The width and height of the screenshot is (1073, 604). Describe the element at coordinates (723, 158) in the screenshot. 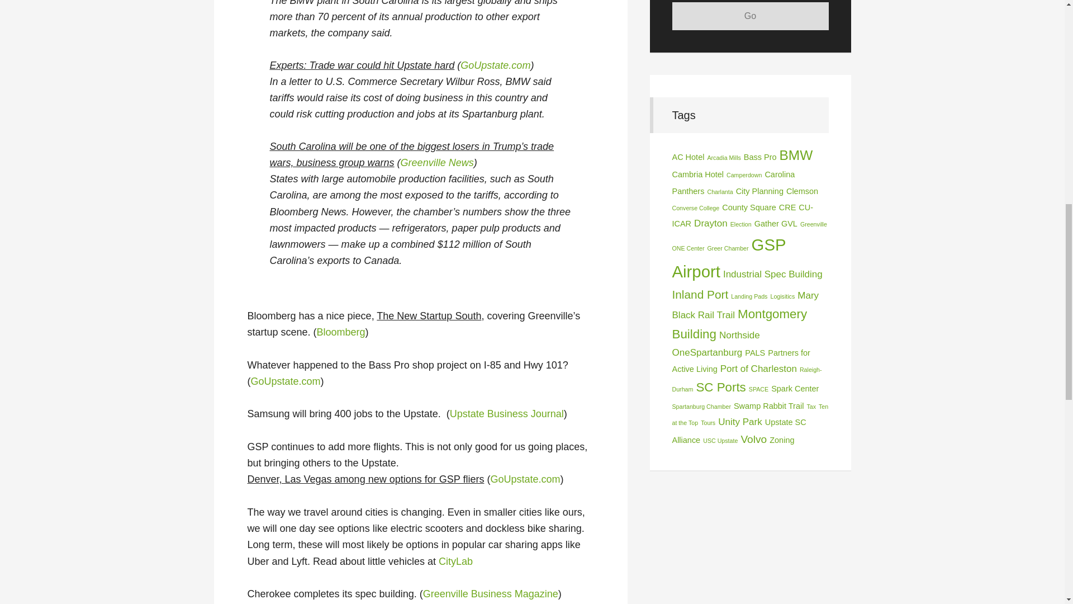

I see `Arcadia Mills` at that location.